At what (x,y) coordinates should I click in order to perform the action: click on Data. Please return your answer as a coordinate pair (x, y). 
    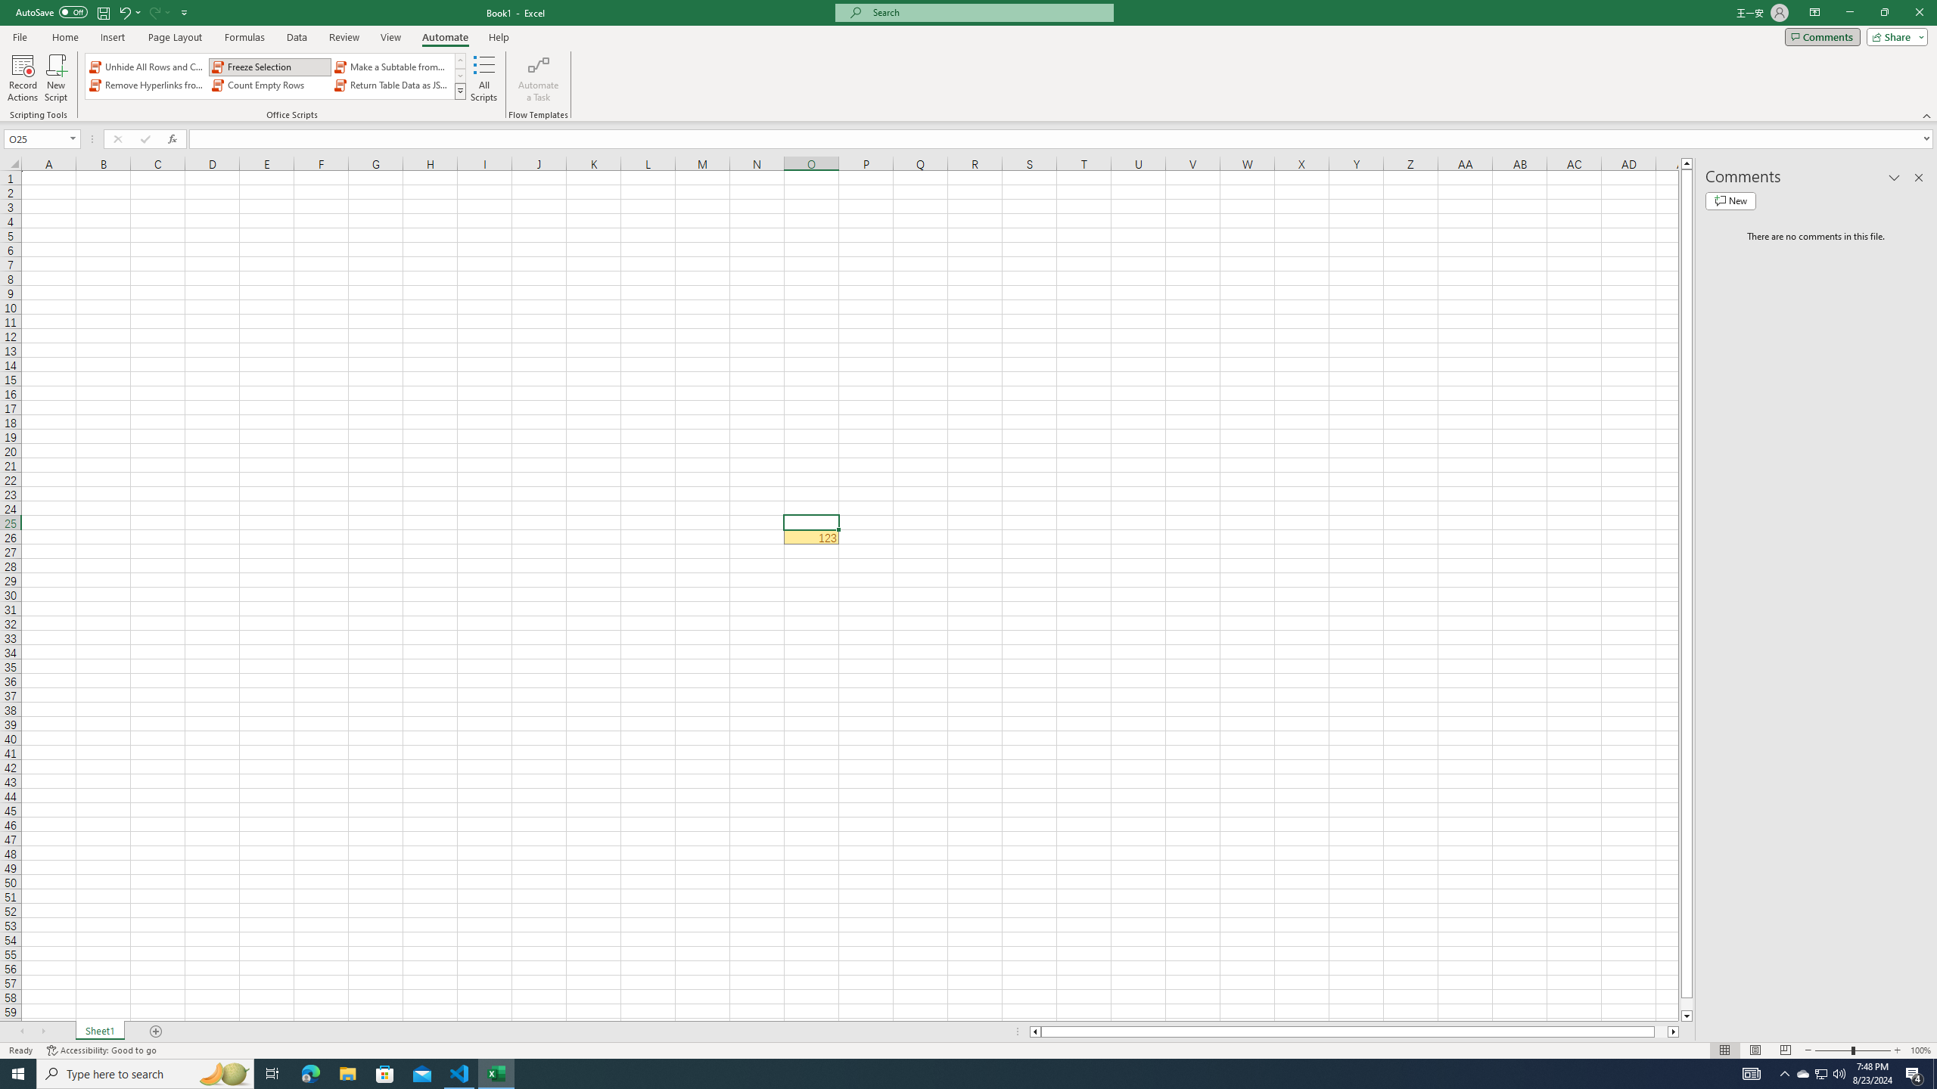
    Looking at the image, I should click on (297, 37).